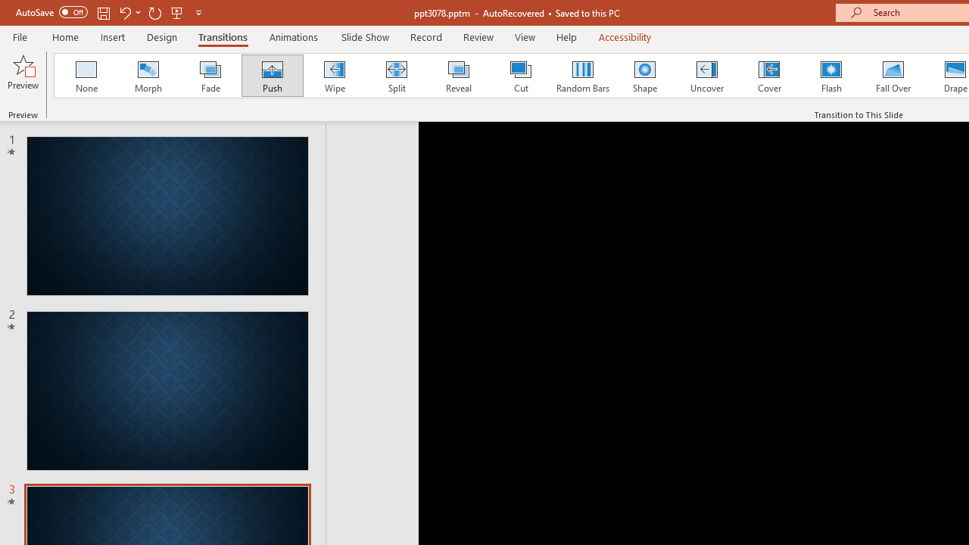 The height and width of the screenshot is (545, 969). What do you see at coordinates (396, 76) in the screenshot?
I see `Split` at bounding box center [396, 76].